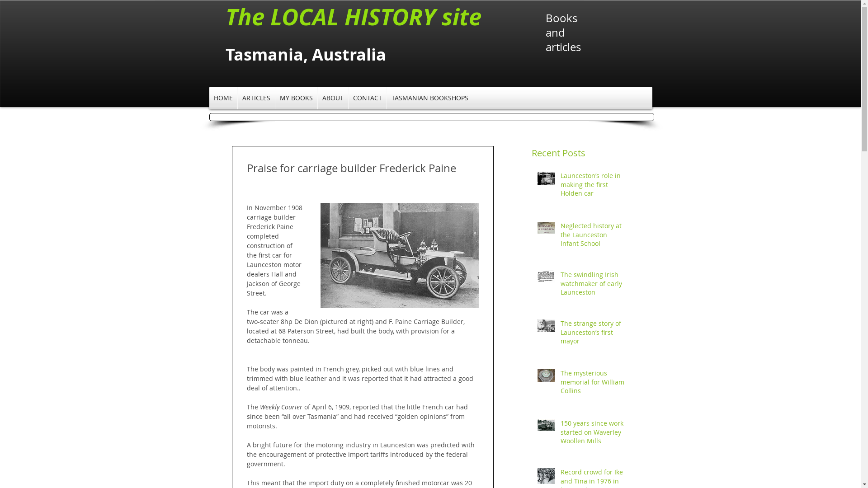 This screenshot has width=868, height=488. Describe the element at coordinates (296, 98) in the screenshot. I see `MY BOOKS` at that location.